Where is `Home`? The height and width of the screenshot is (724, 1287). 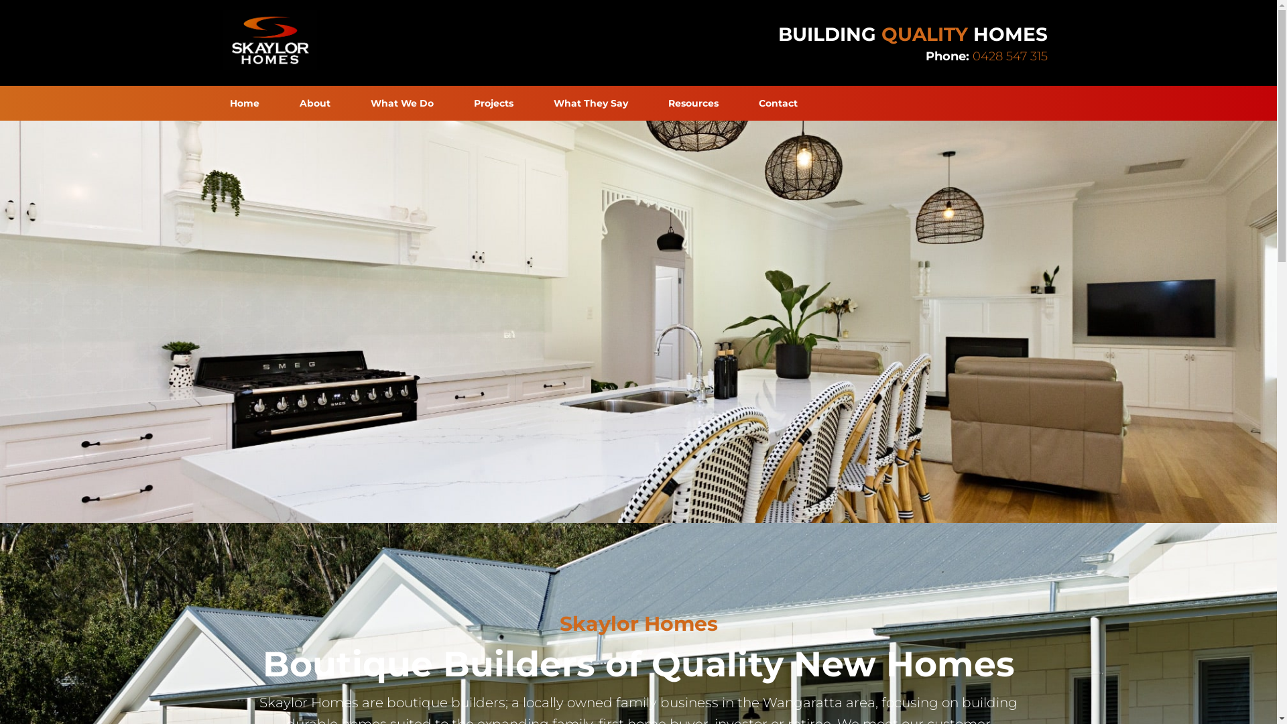
Home is located at coordinates (244, 103).